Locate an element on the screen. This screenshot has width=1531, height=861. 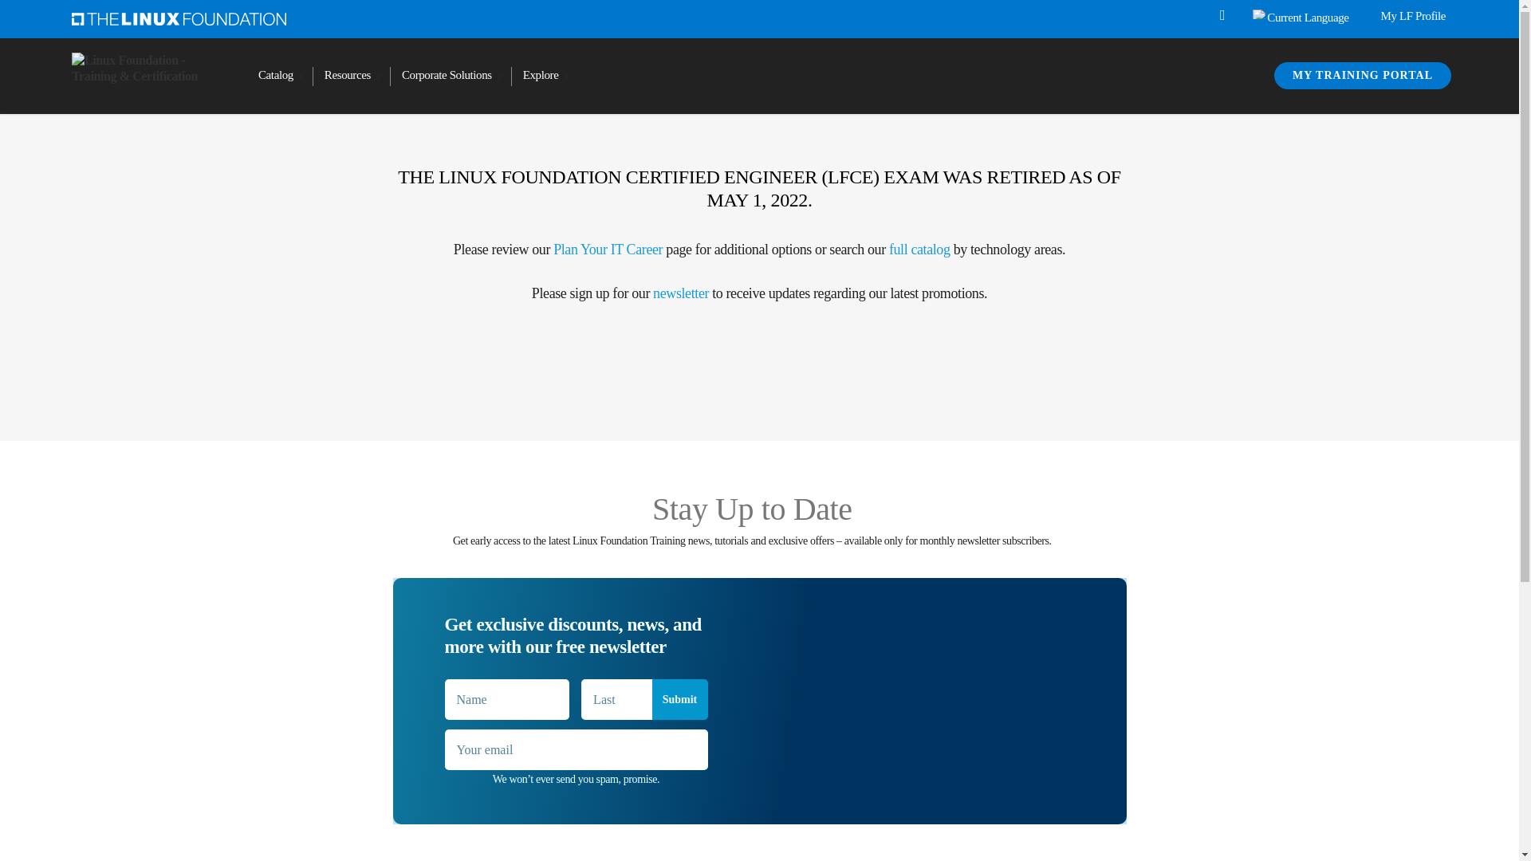
Corporate Solutions is located at coordinates (451, 77).